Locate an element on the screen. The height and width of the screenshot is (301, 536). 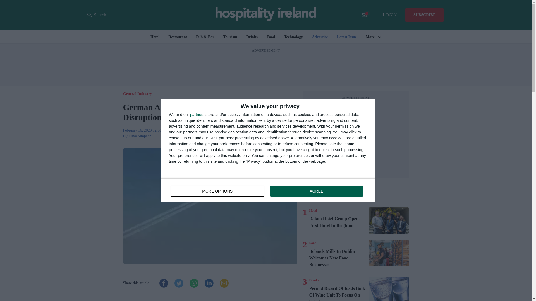
Bolands Mills In Dublin Welcomes New Food Businesses is located at coordinates (389, 253).